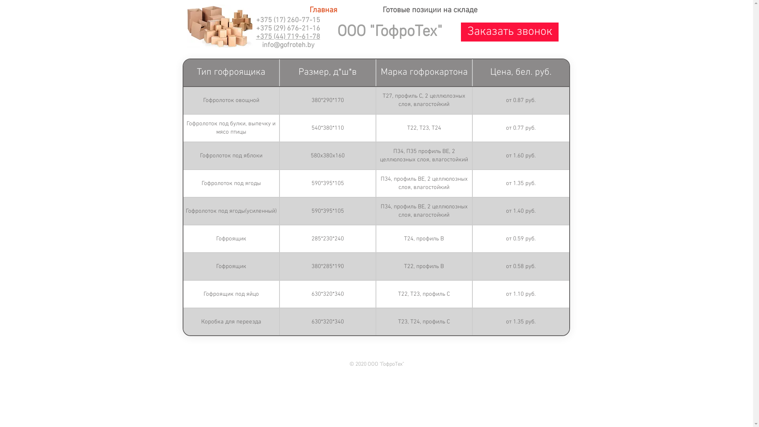  What do you see at coordinates (288, 21) in the screenshot?
I see `+375 (17) 260-77-15` at bounding box center [288, 21].